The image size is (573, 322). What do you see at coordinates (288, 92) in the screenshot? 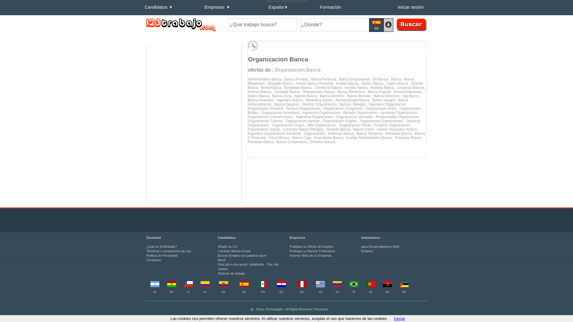
I see `Contable Banca, ` at bounding box center [288, 92].